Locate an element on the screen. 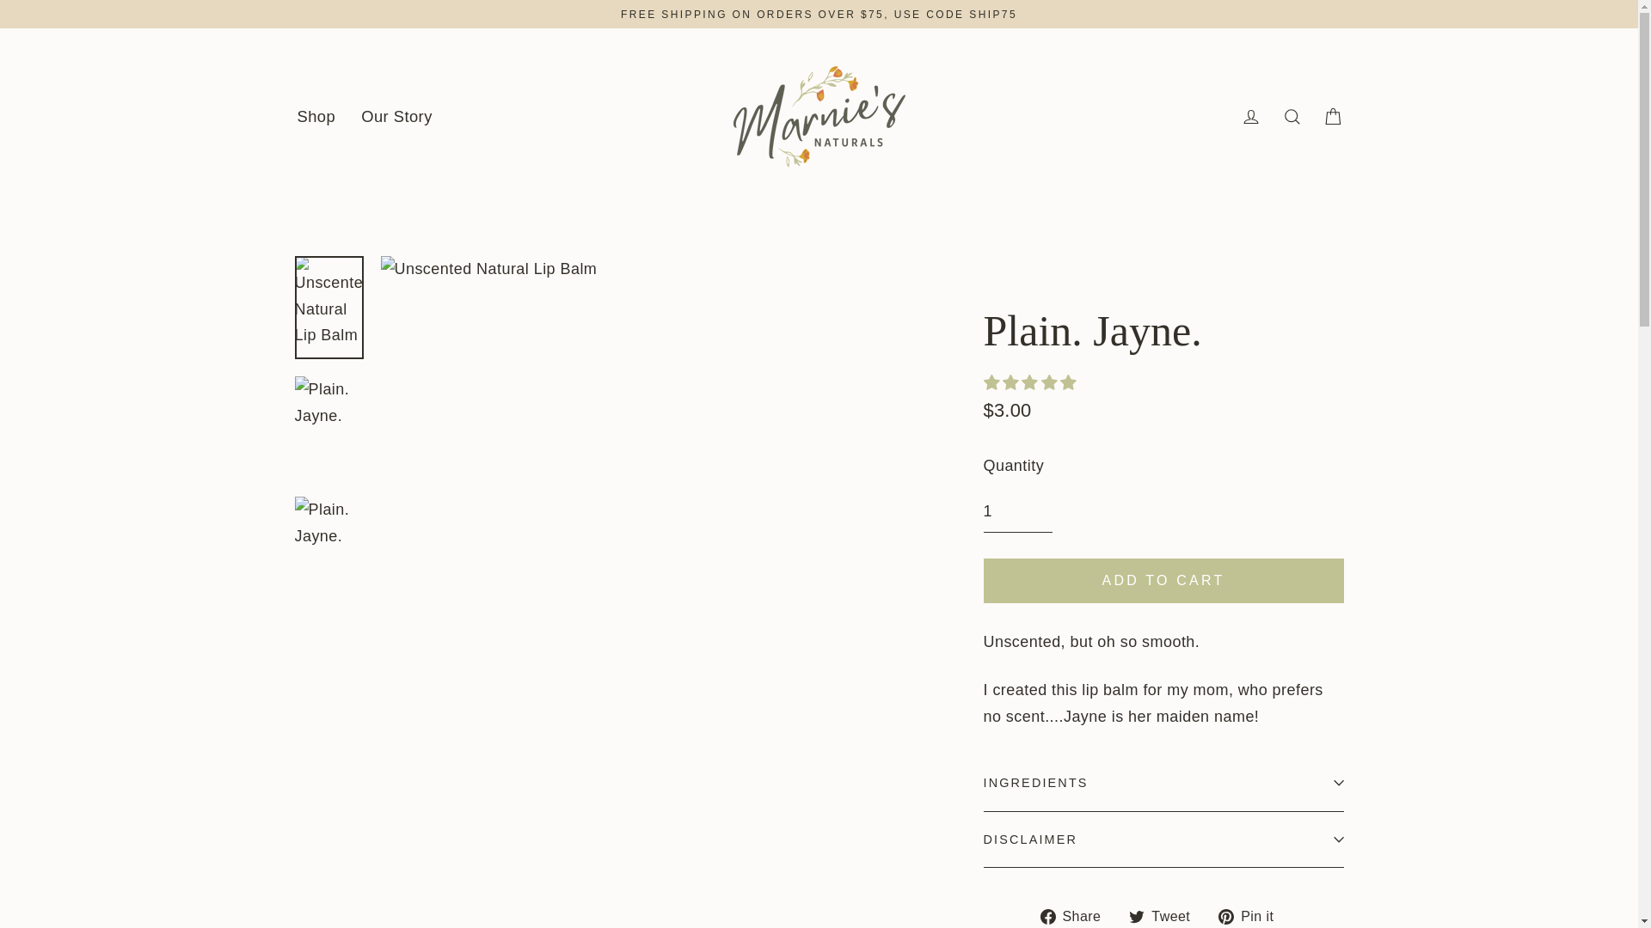 Image resolution: width=1651 pixels, height=928 pixels. Log in is located at coordinates (1250, 116).